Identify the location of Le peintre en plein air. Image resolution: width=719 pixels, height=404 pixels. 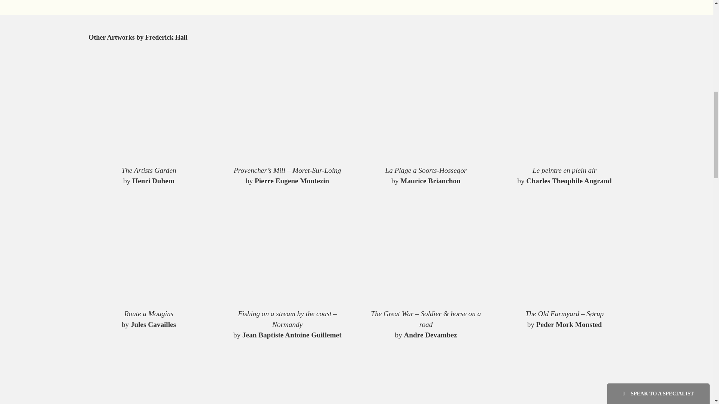
(564, 171).